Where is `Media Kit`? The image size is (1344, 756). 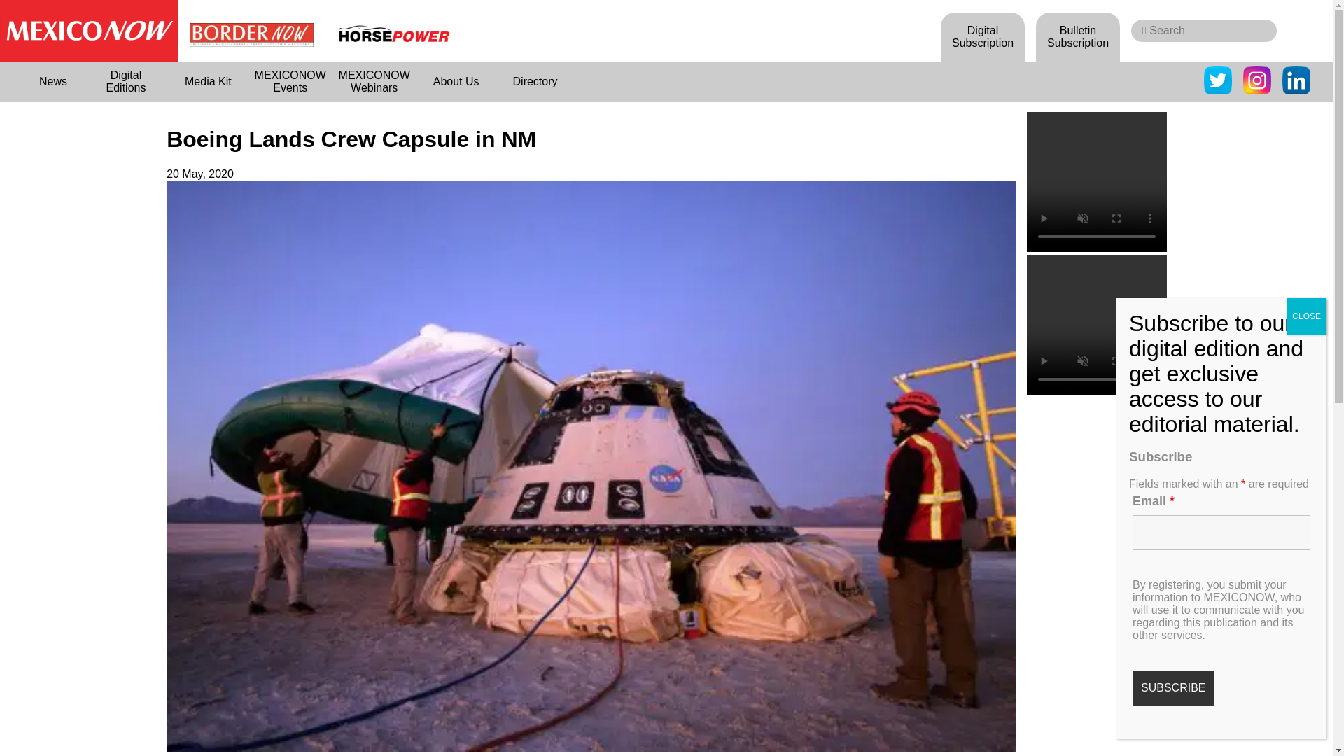
Media Kit is located at coordinates (209, 81).